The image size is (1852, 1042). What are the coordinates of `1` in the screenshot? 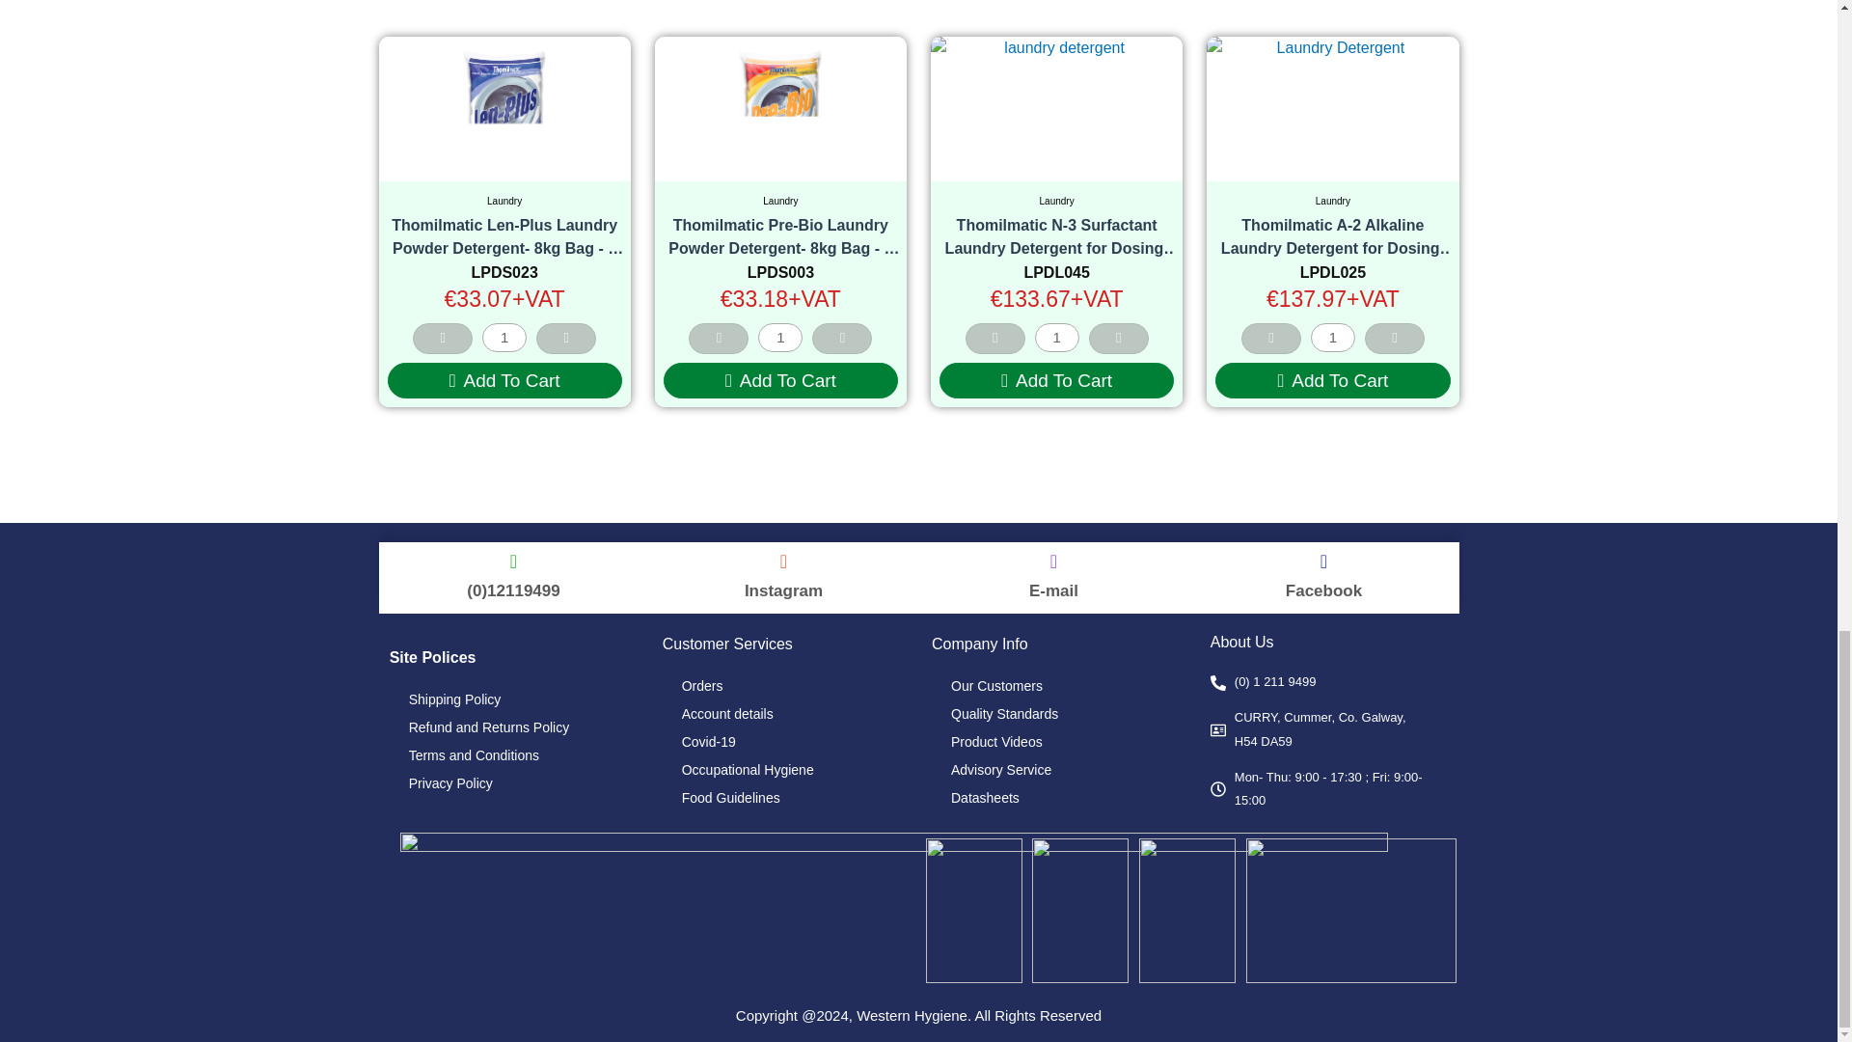 It's located at (1333, 338).